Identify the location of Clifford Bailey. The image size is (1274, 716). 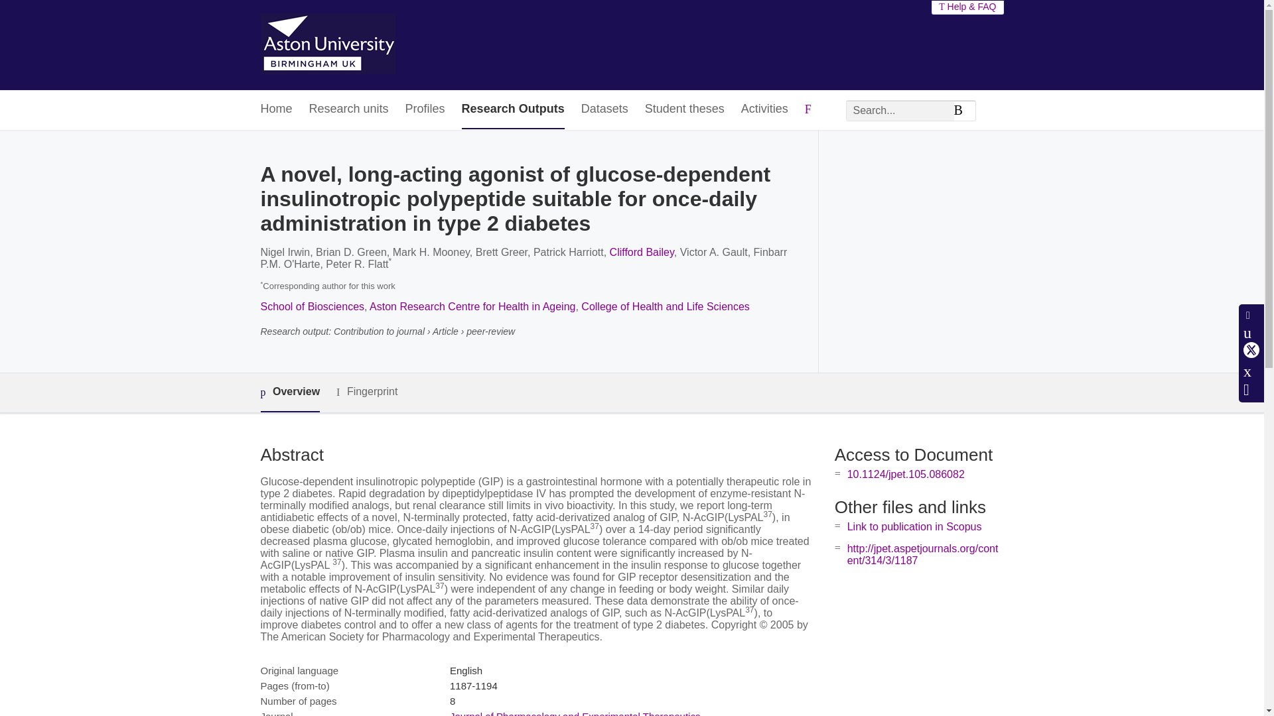
(642, 252).